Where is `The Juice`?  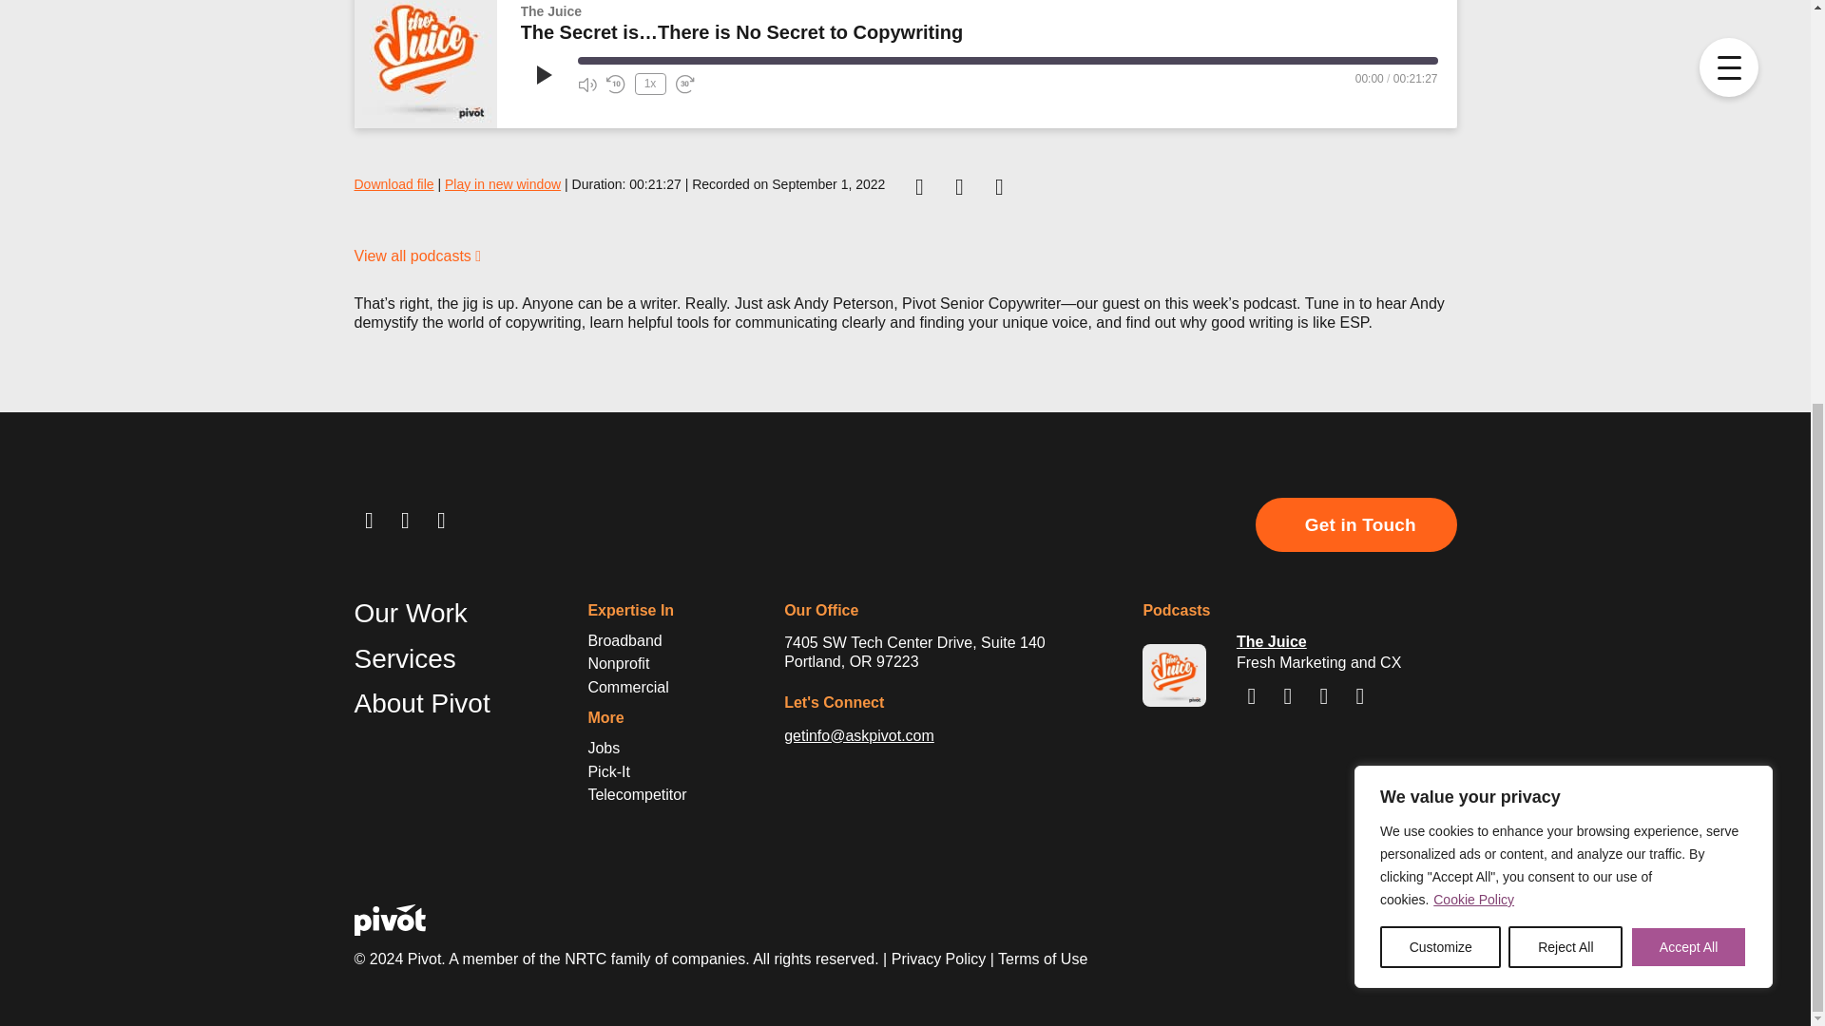 The Juice is located at coordinates (425, 65).